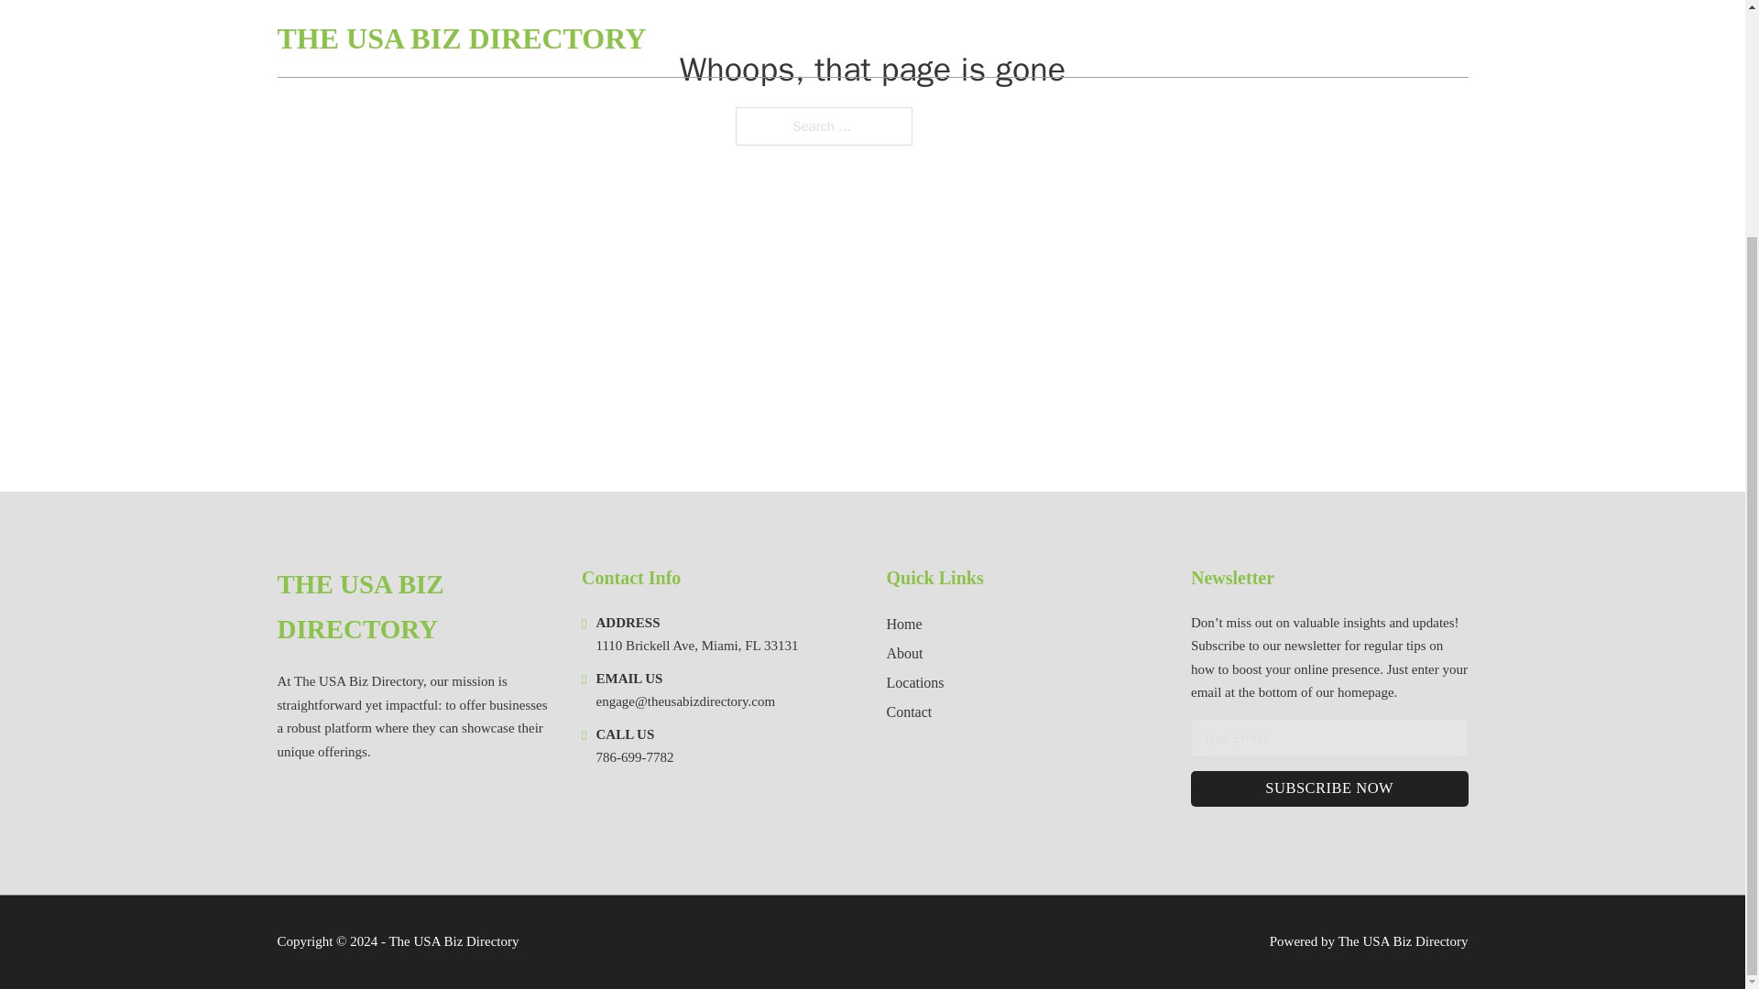 Image resolution: width=1759 pixels, height=989 pixels. What do you see at coordinates (915, 683) in the screenshot?
I see `Locations` at bounding box center [915, 683].